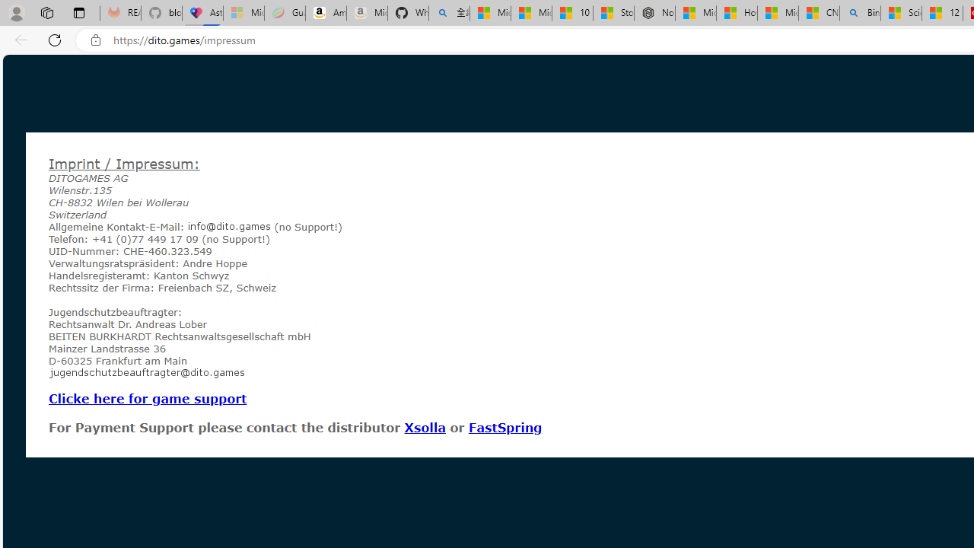 Image resolution: width=974 pixels, height=548 pixels. What do you see at coordinates (901, 14) in the screenshot?
I see `Science - MSN` at bounding box center [901, 14].